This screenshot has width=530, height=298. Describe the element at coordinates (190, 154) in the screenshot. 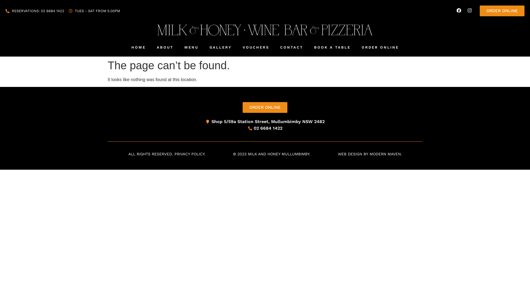

I see `PRIVACY POLICY.` at that location.